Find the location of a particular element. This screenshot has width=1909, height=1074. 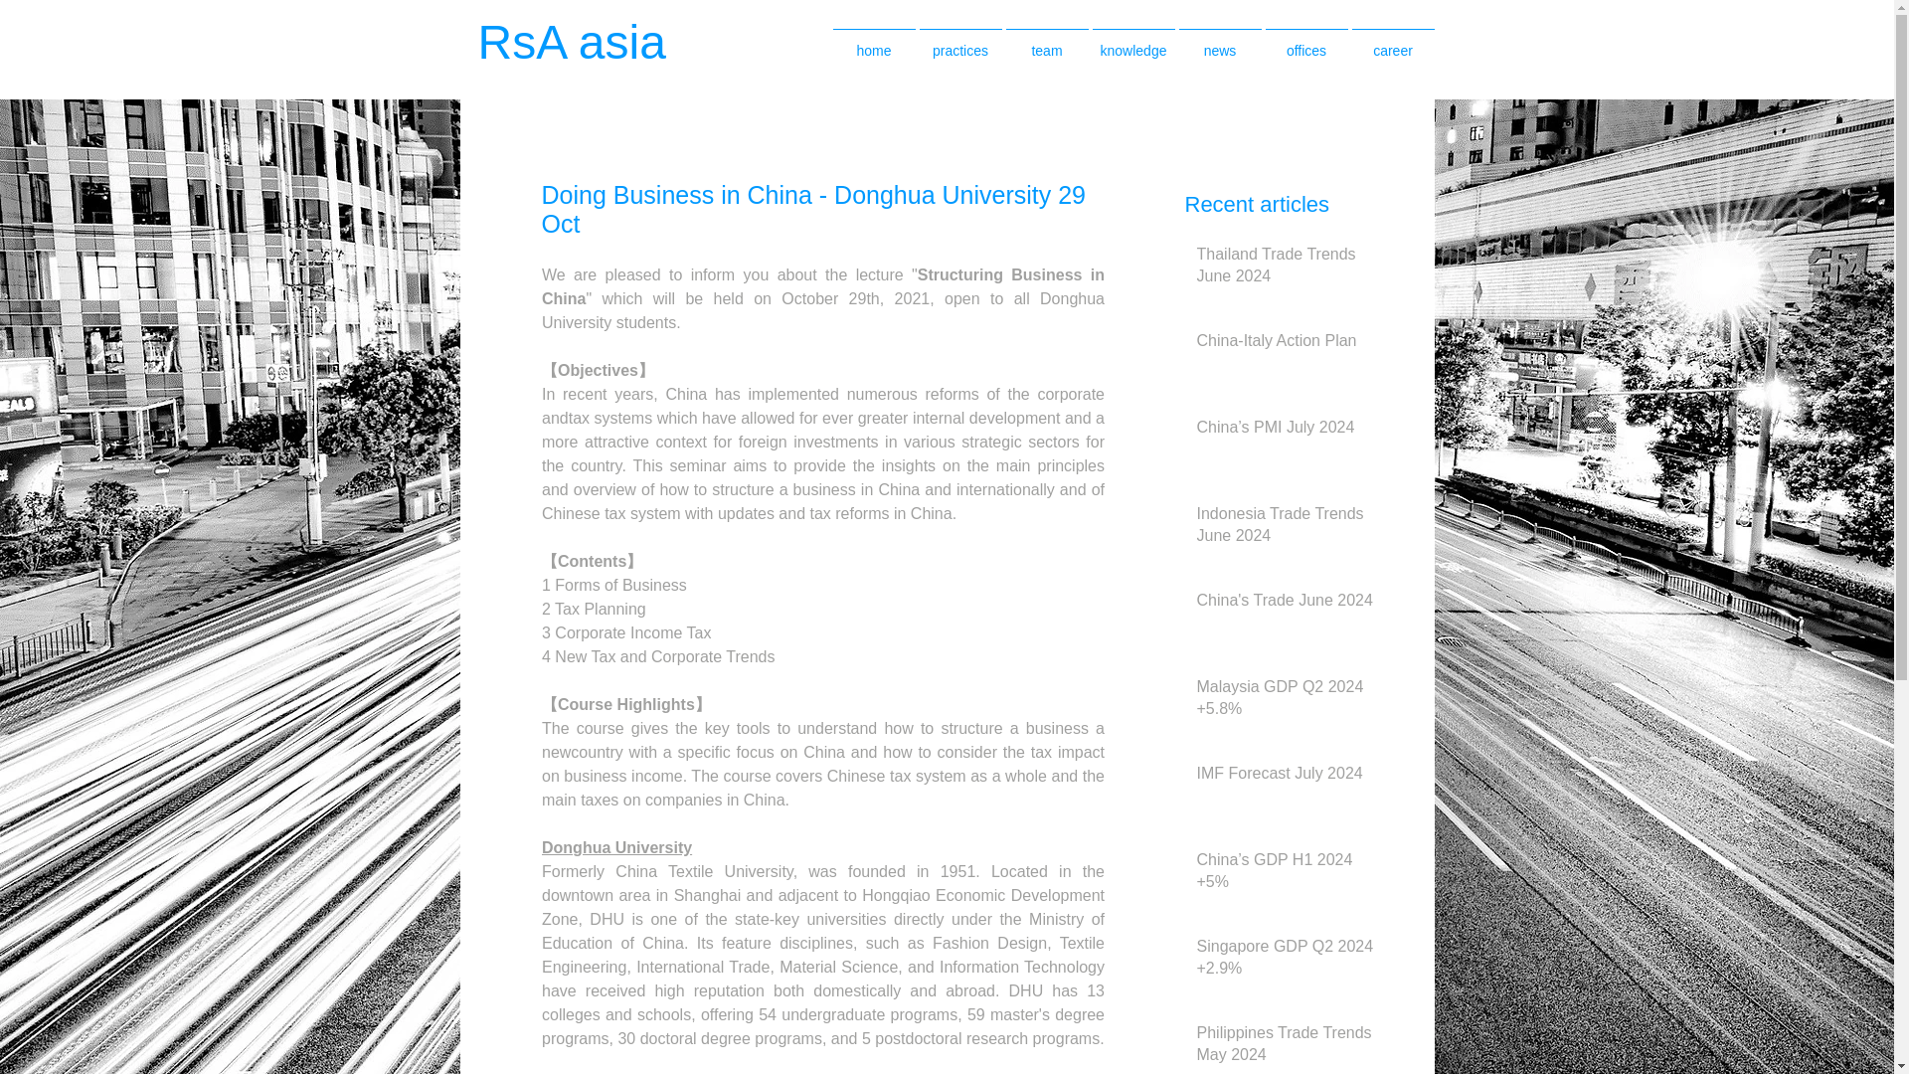

Philippines Trade Trends May 2024 is located at coordinates (1287, 1048).